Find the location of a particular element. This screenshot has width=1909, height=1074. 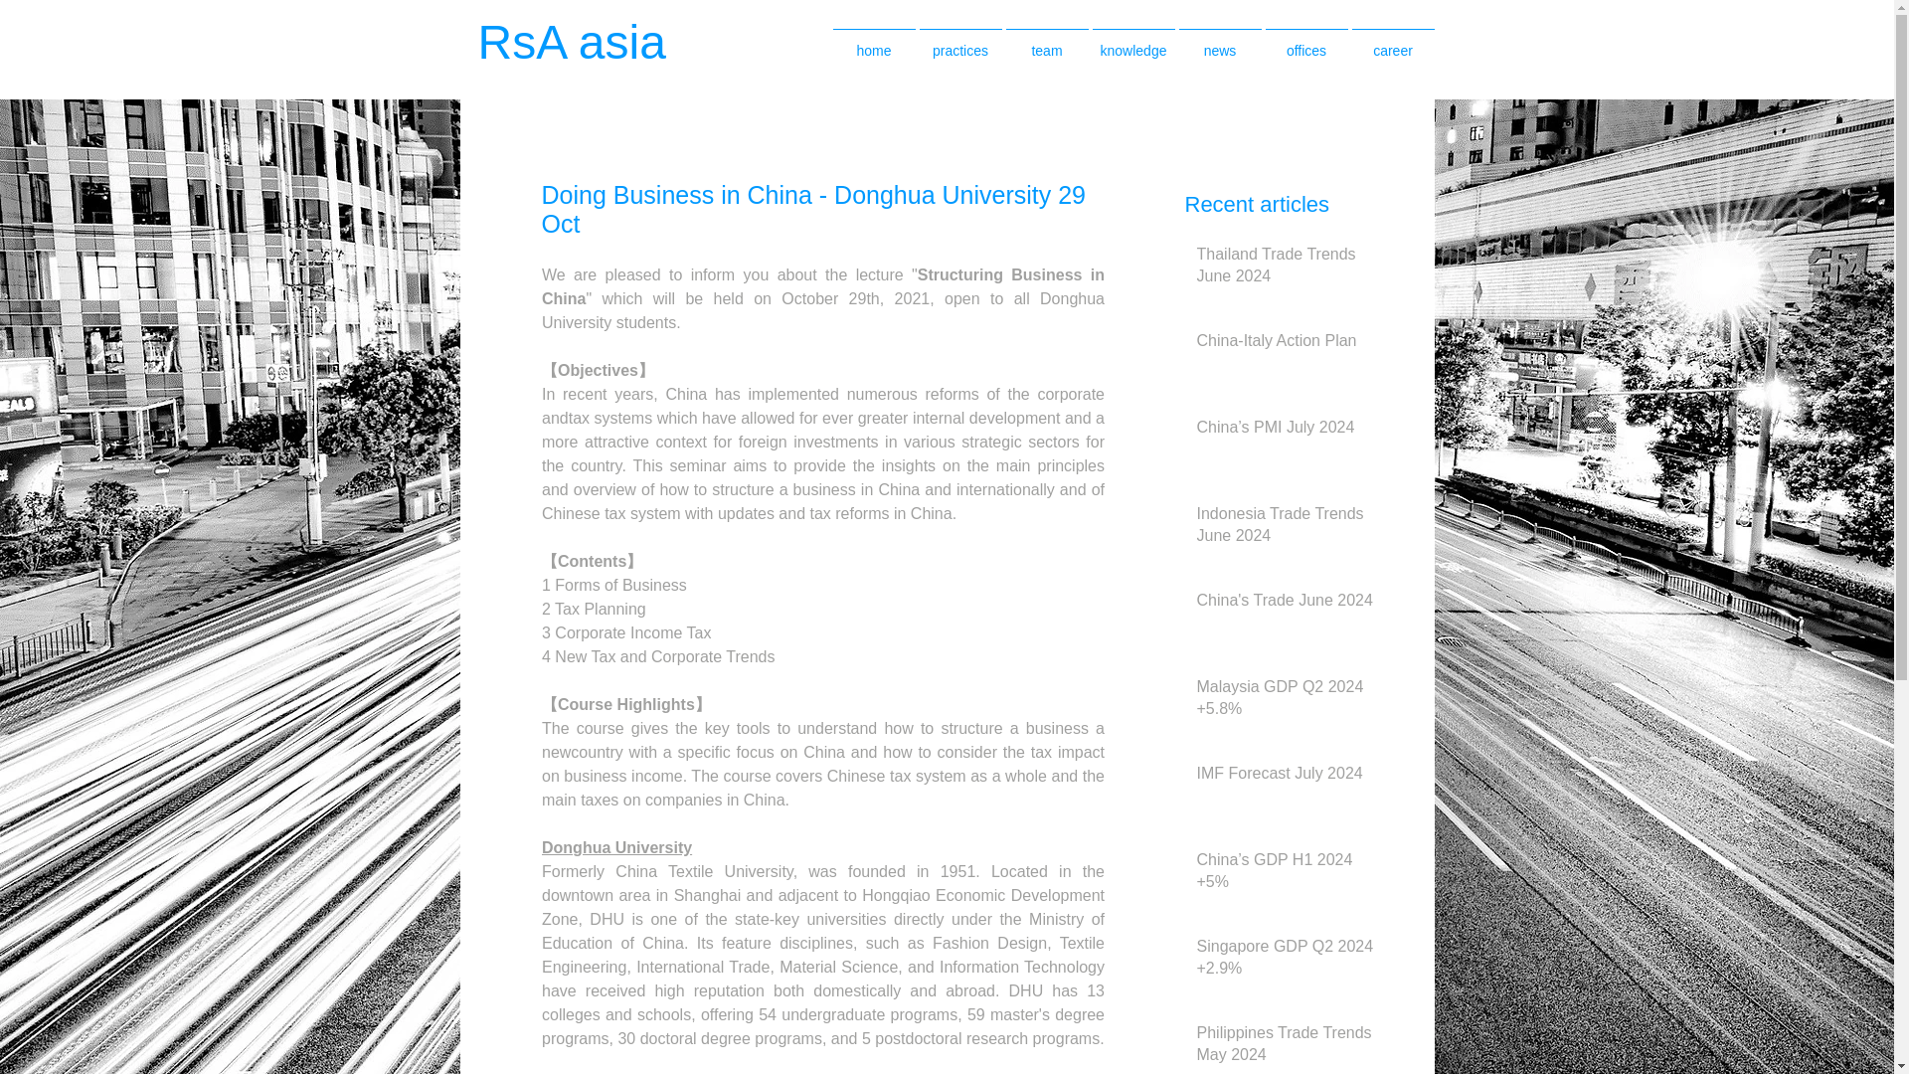

Philippines Trade Trends May 2024 is located at coordinates (1287, 1048).